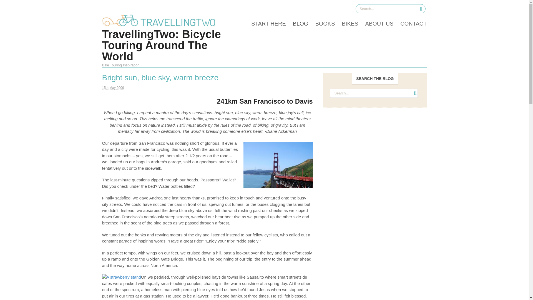 This screenshot has width=533, height=300. What do you see at coordinates (389, 9) in the screenshot?
I see `Search...` at bounding box center [389, 9].